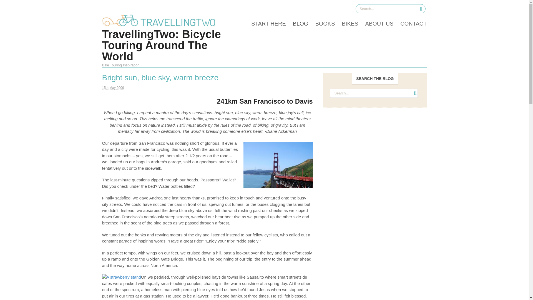 This screenshot has width=533, height=300. What do you see at coordinates (389, 9) in the screenshot?
I see `Search...` at bounding box center [389, 9].